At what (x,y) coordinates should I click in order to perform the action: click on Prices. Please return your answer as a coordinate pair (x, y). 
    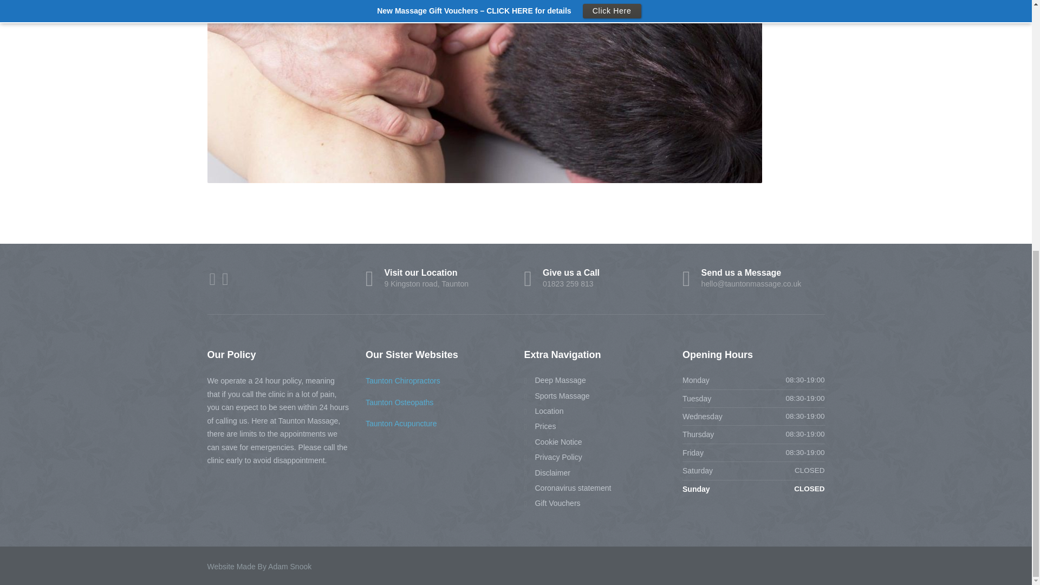
    Looking at the image, I should click on (540, 426).